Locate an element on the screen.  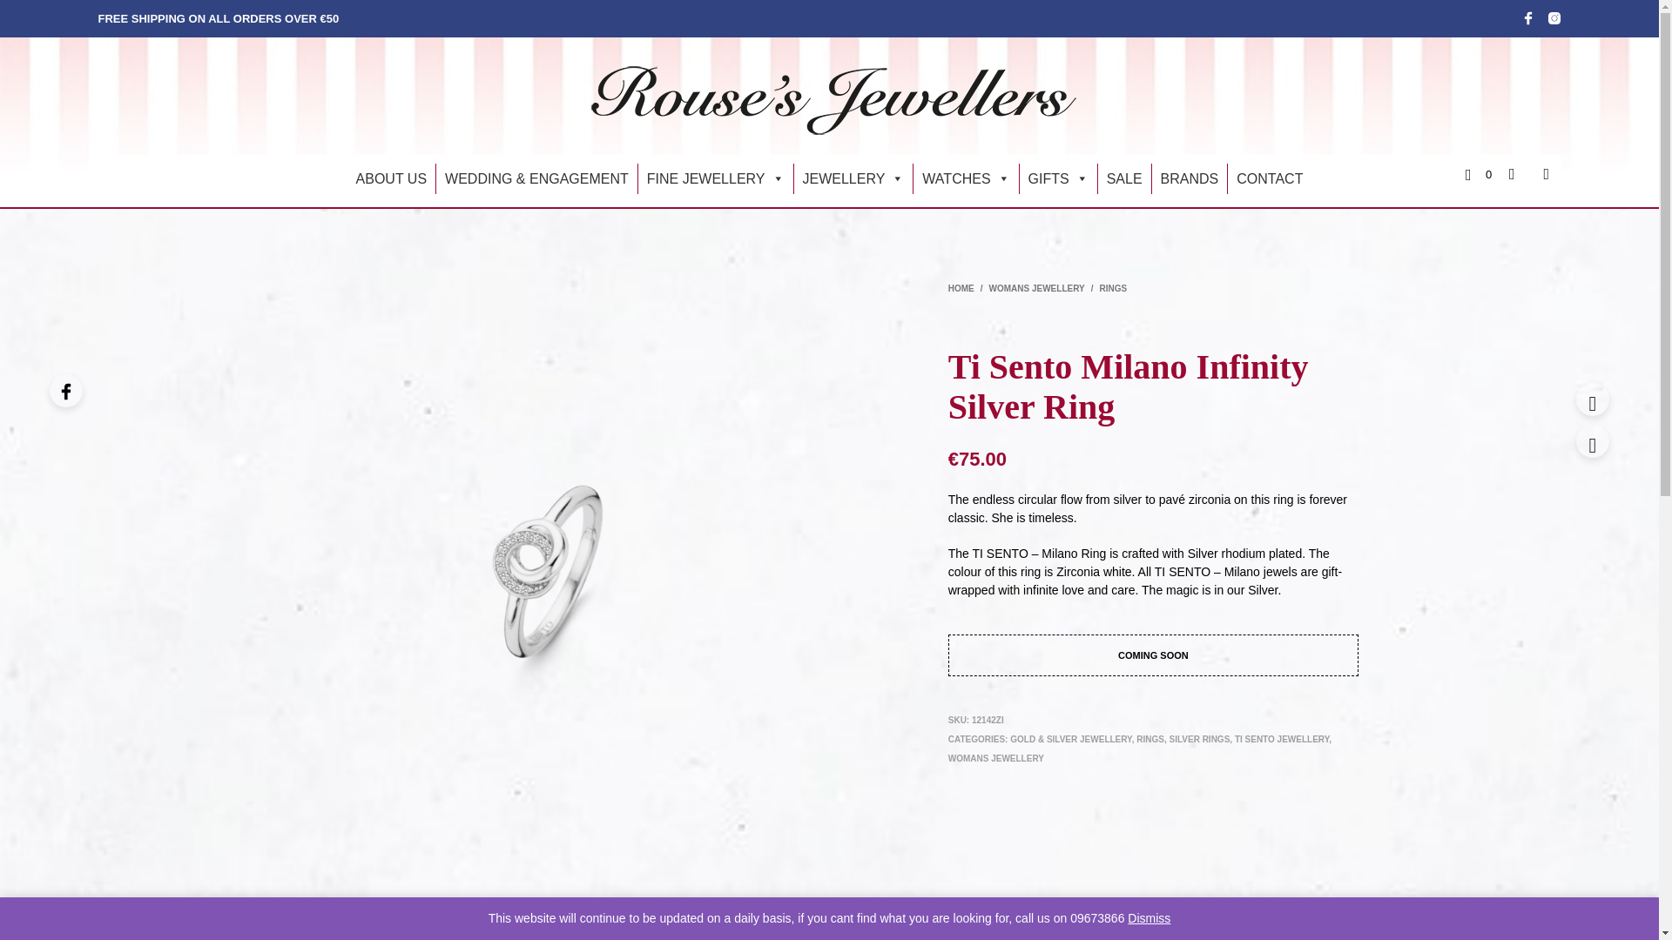
ABOUT US is located at coordinates (392, 178).